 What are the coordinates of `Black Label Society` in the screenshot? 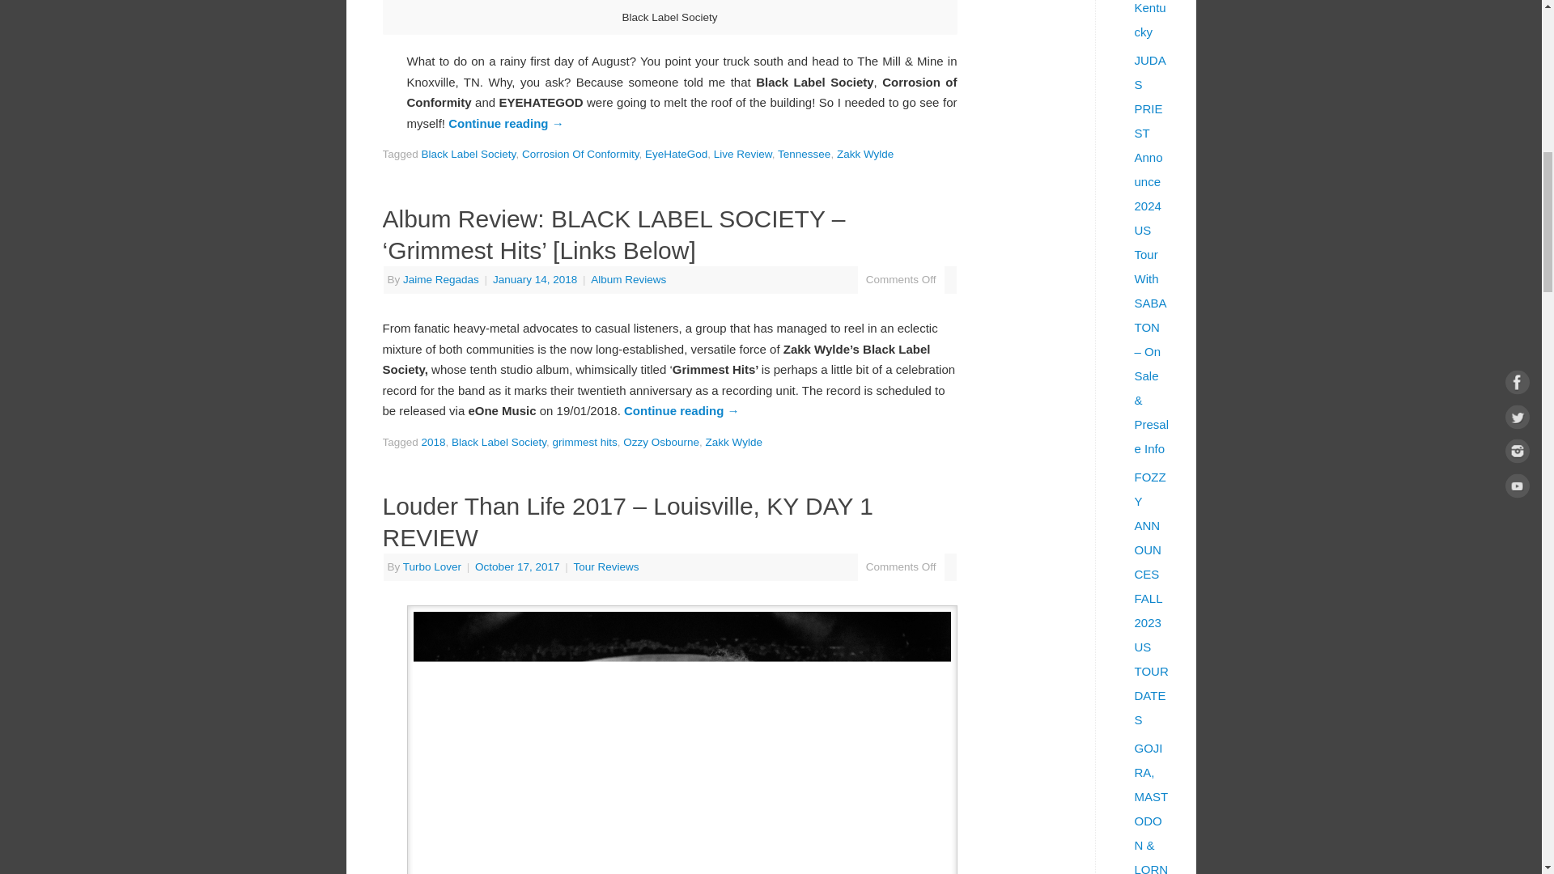 It's located at (468, 154).